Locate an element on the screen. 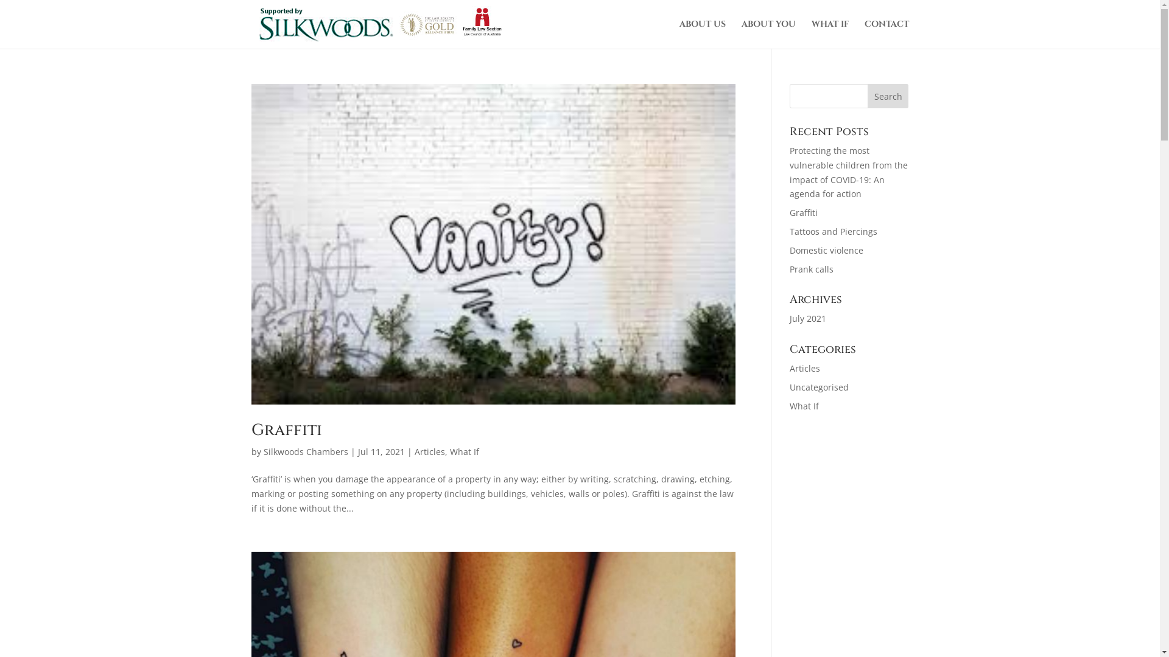 The image size is (1169, 657). Search is located at coordinates (888, 96).